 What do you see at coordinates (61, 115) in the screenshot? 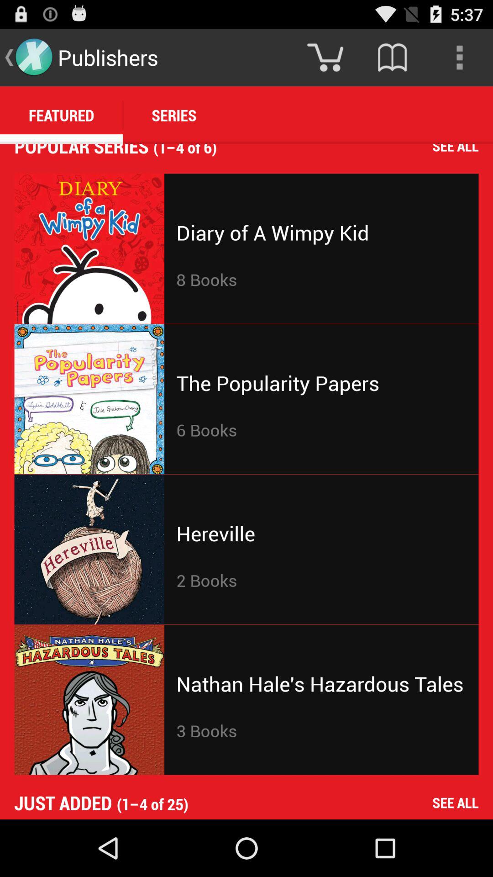
I see `flip until the featured icon` at bounding box center [61, 115].